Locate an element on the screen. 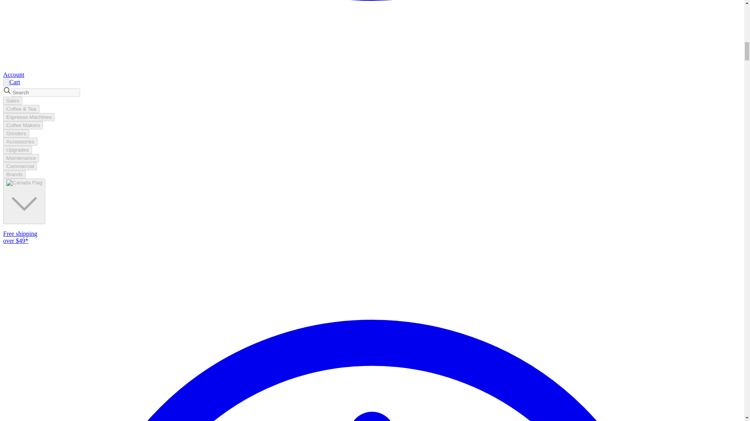 The width and height of the screenshot is (750, 421). Cart is located at coordinates (14, 82).